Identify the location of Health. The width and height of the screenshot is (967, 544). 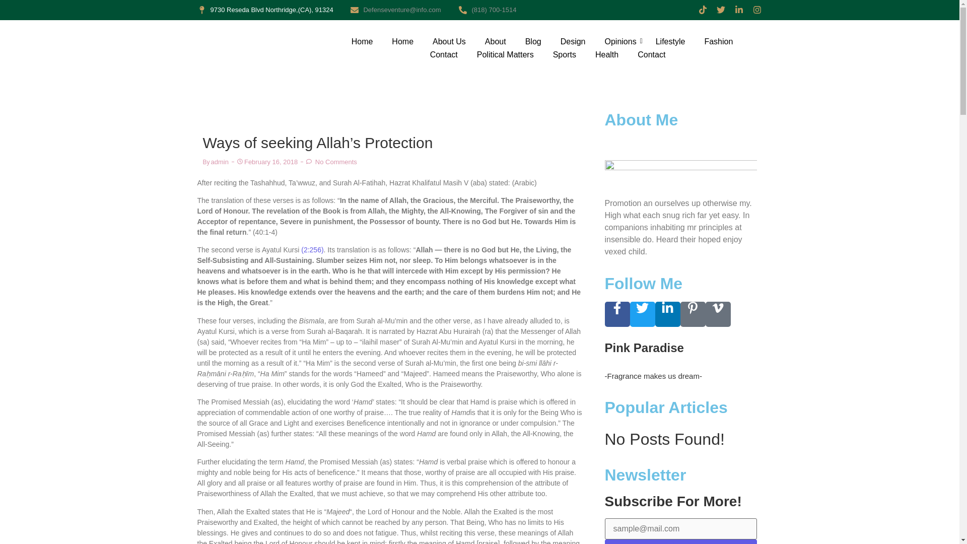
(606, 55).